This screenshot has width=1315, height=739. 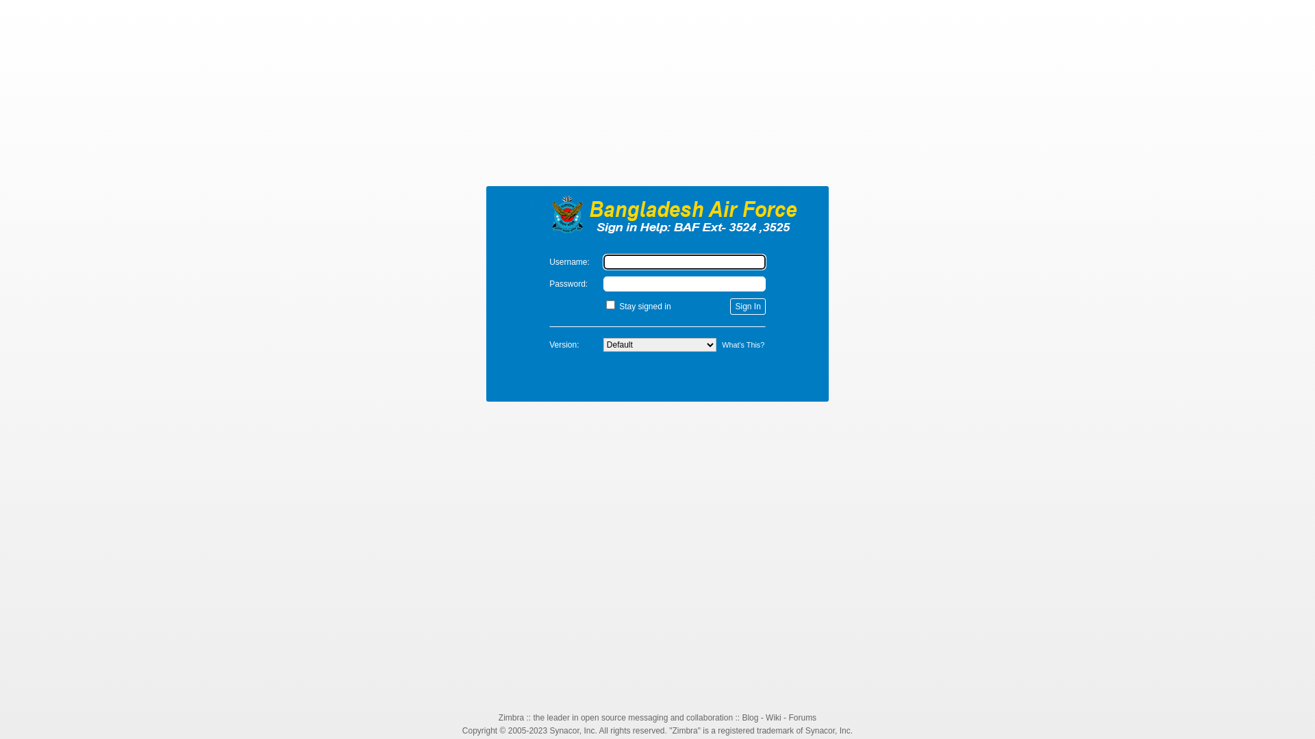 What do you see at coordinates (657, 213) in the screenshot?
I see `Zimbra` at bounding box center [657, 213].